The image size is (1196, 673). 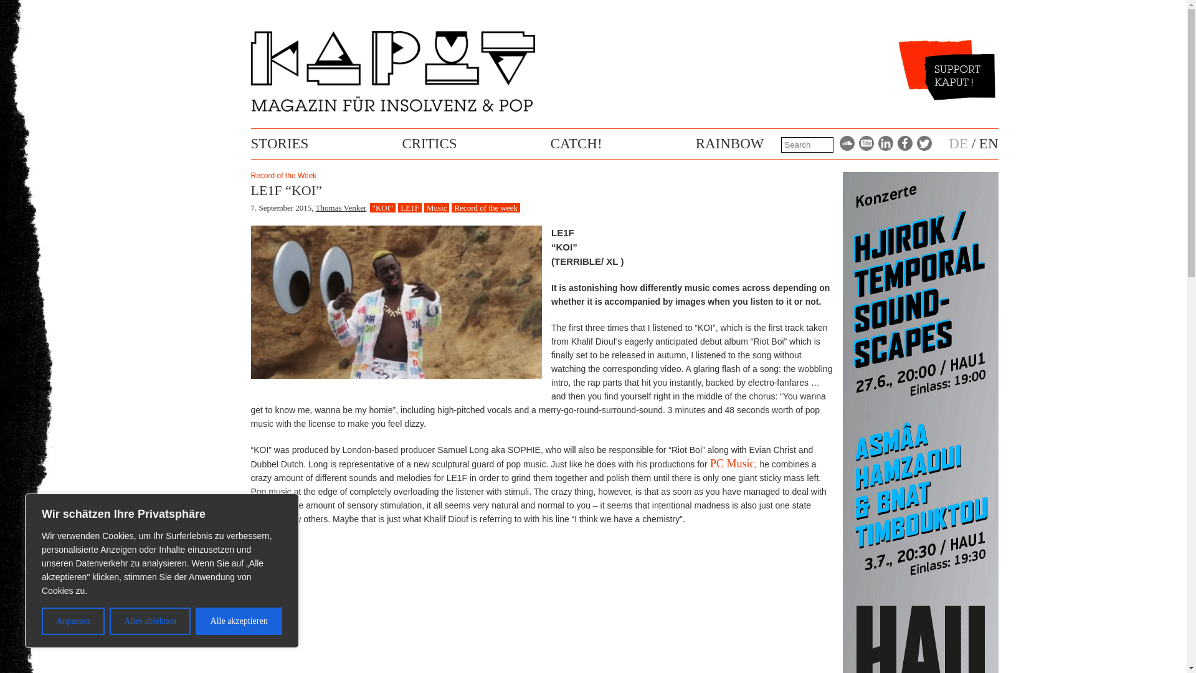 I want to click on LE1F, so click(x=410, y=208).